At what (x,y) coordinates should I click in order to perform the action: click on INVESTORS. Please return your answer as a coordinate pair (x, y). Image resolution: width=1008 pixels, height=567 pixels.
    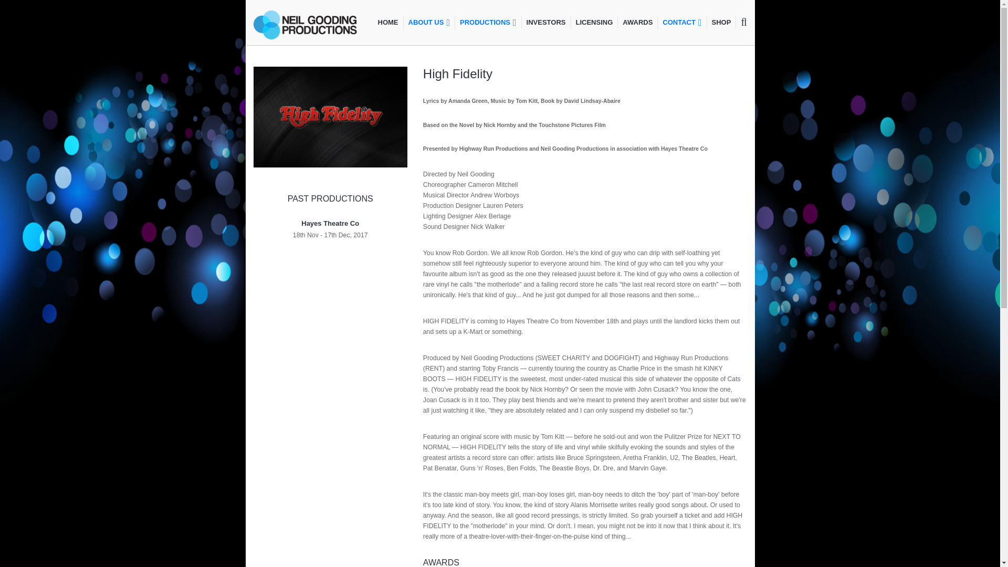
    Looking at the image, I should click on (545, 22).